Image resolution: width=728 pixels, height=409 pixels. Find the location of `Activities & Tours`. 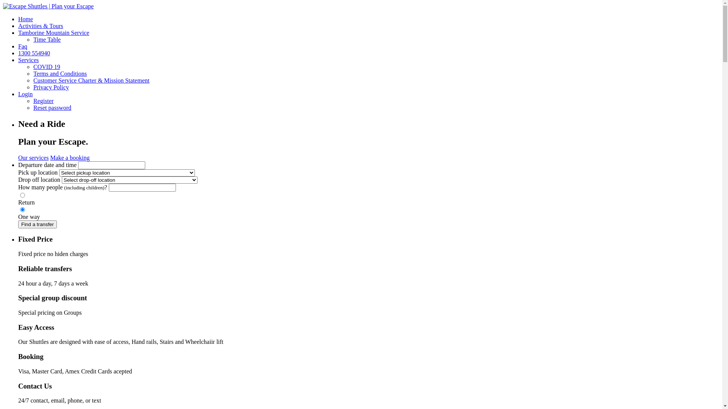

Activities & Tours is located at coordinates (41, 26).